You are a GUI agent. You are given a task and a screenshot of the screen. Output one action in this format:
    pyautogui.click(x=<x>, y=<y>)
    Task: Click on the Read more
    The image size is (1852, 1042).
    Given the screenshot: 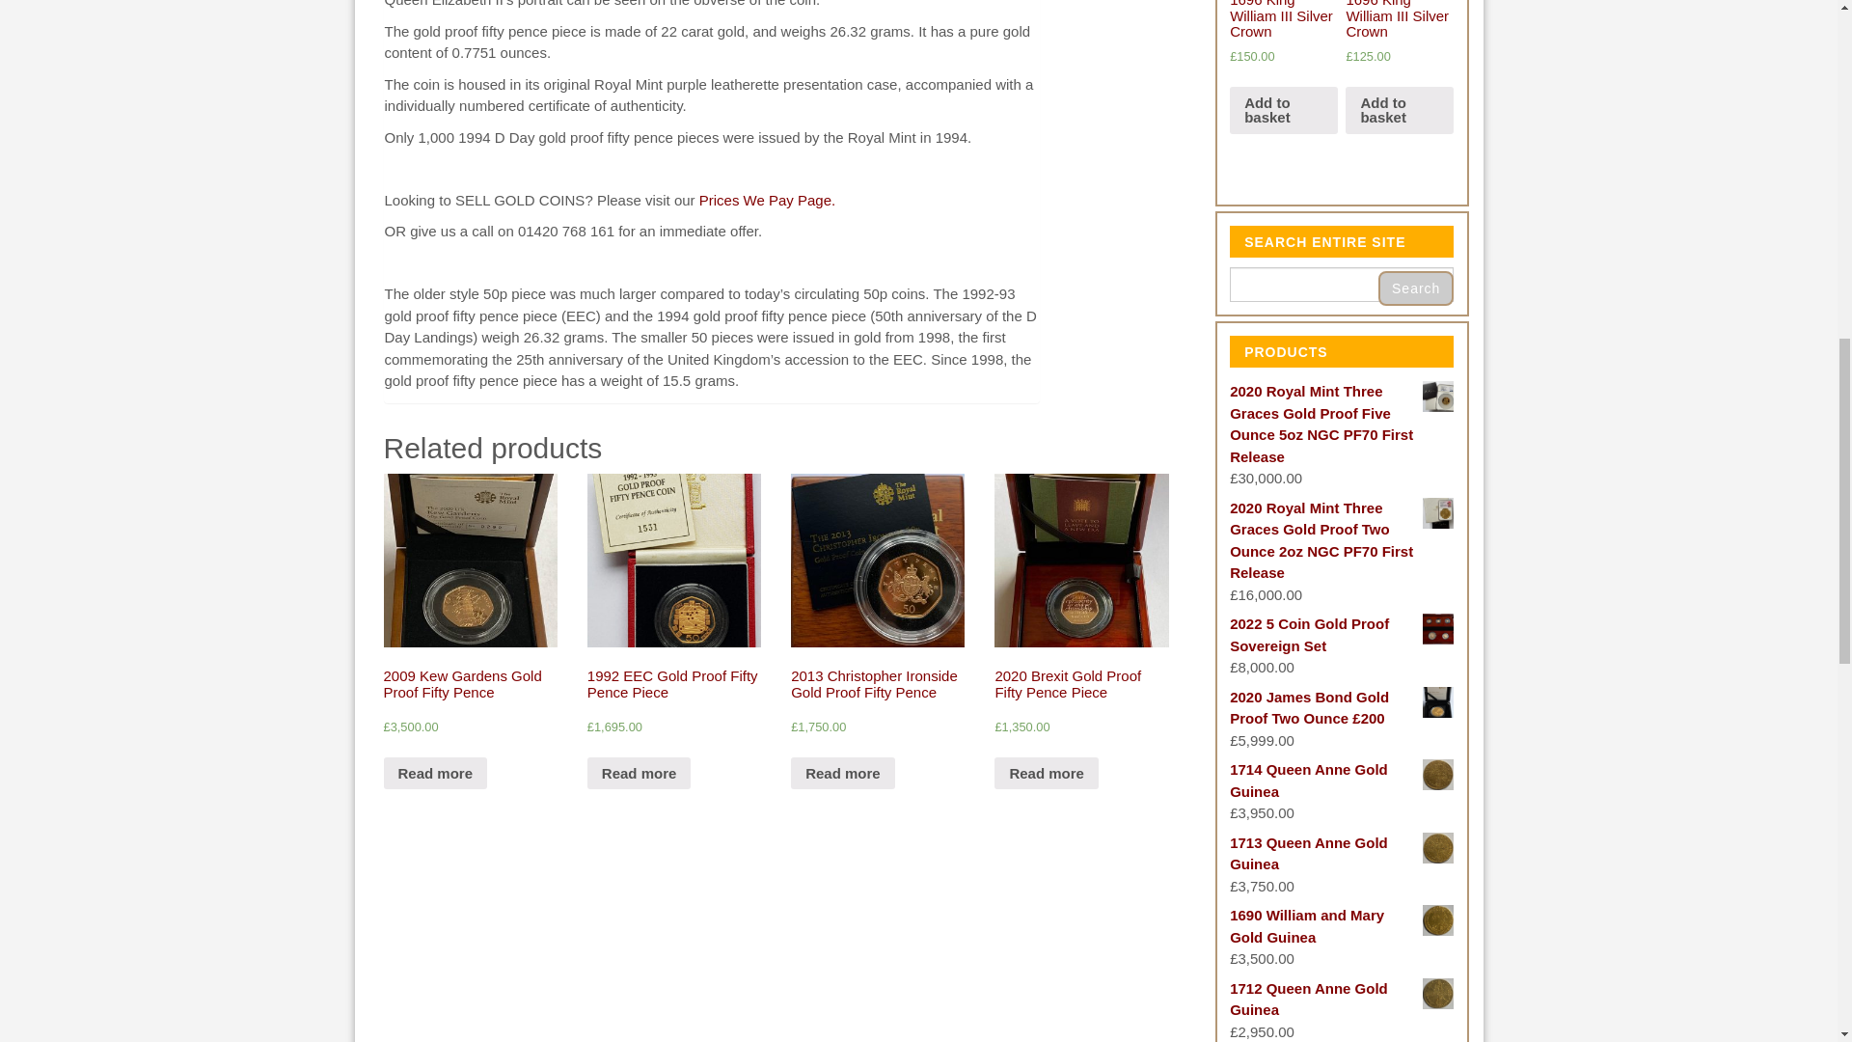 What is the action you would take?
    pyautogui.click(x=842, y=774)
    